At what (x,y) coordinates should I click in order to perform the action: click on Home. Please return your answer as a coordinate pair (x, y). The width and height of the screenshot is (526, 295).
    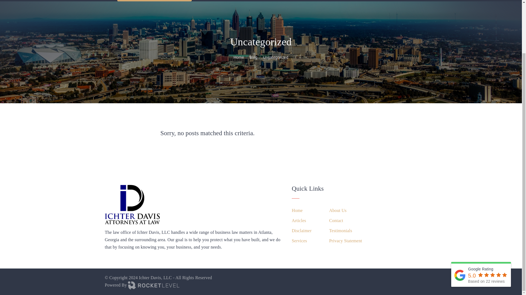
    Looking at the image, I should click on (239, 57).